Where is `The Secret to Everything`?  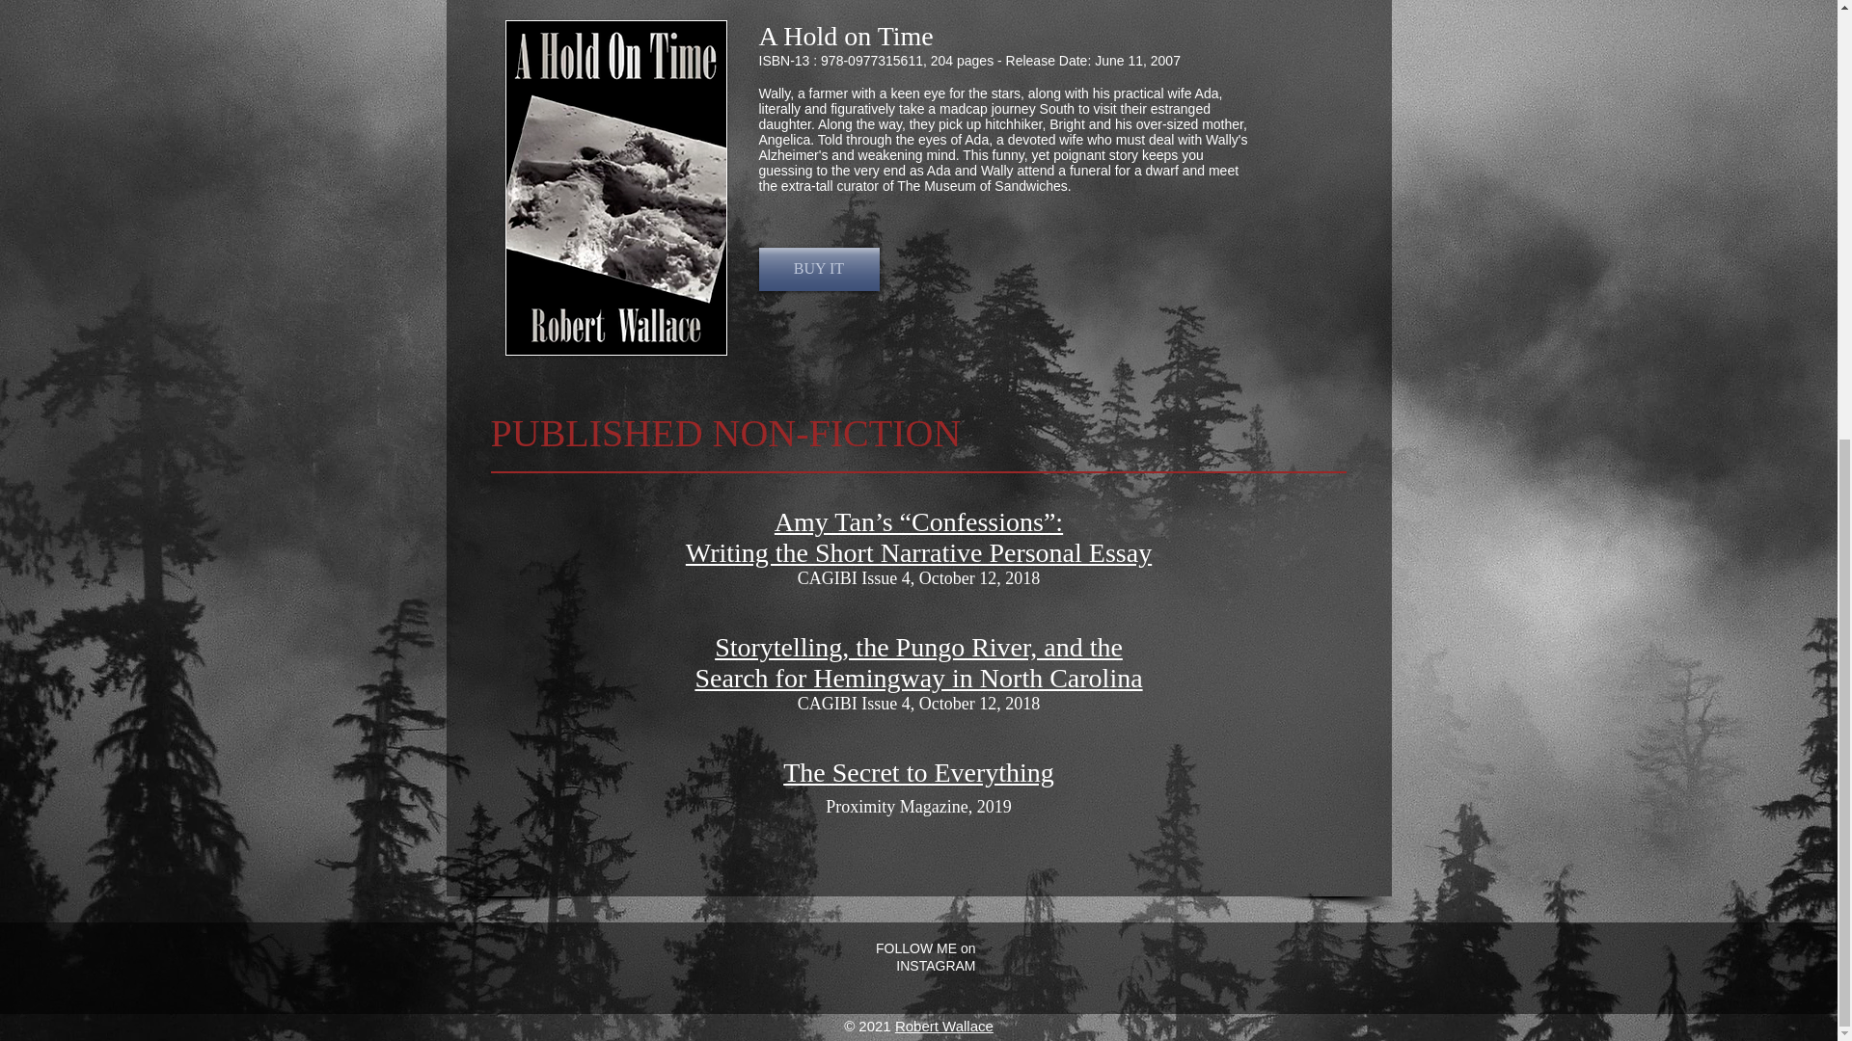
The Secret to Everything is located at coordinates (918, 772).